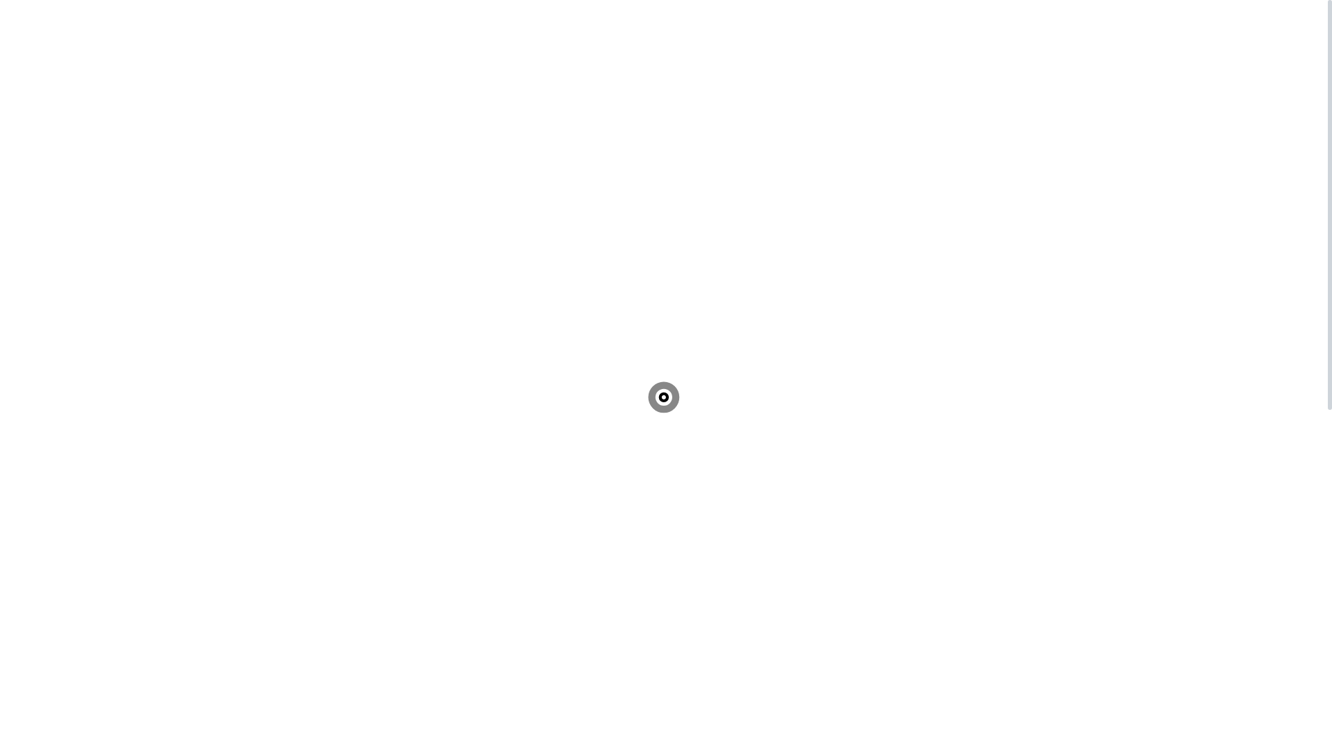 The width and height of the screenshot is (1332, 749). Describe the element at coordinates (93, 678) in the screenshot. I see `Warme sauzen` at that location.